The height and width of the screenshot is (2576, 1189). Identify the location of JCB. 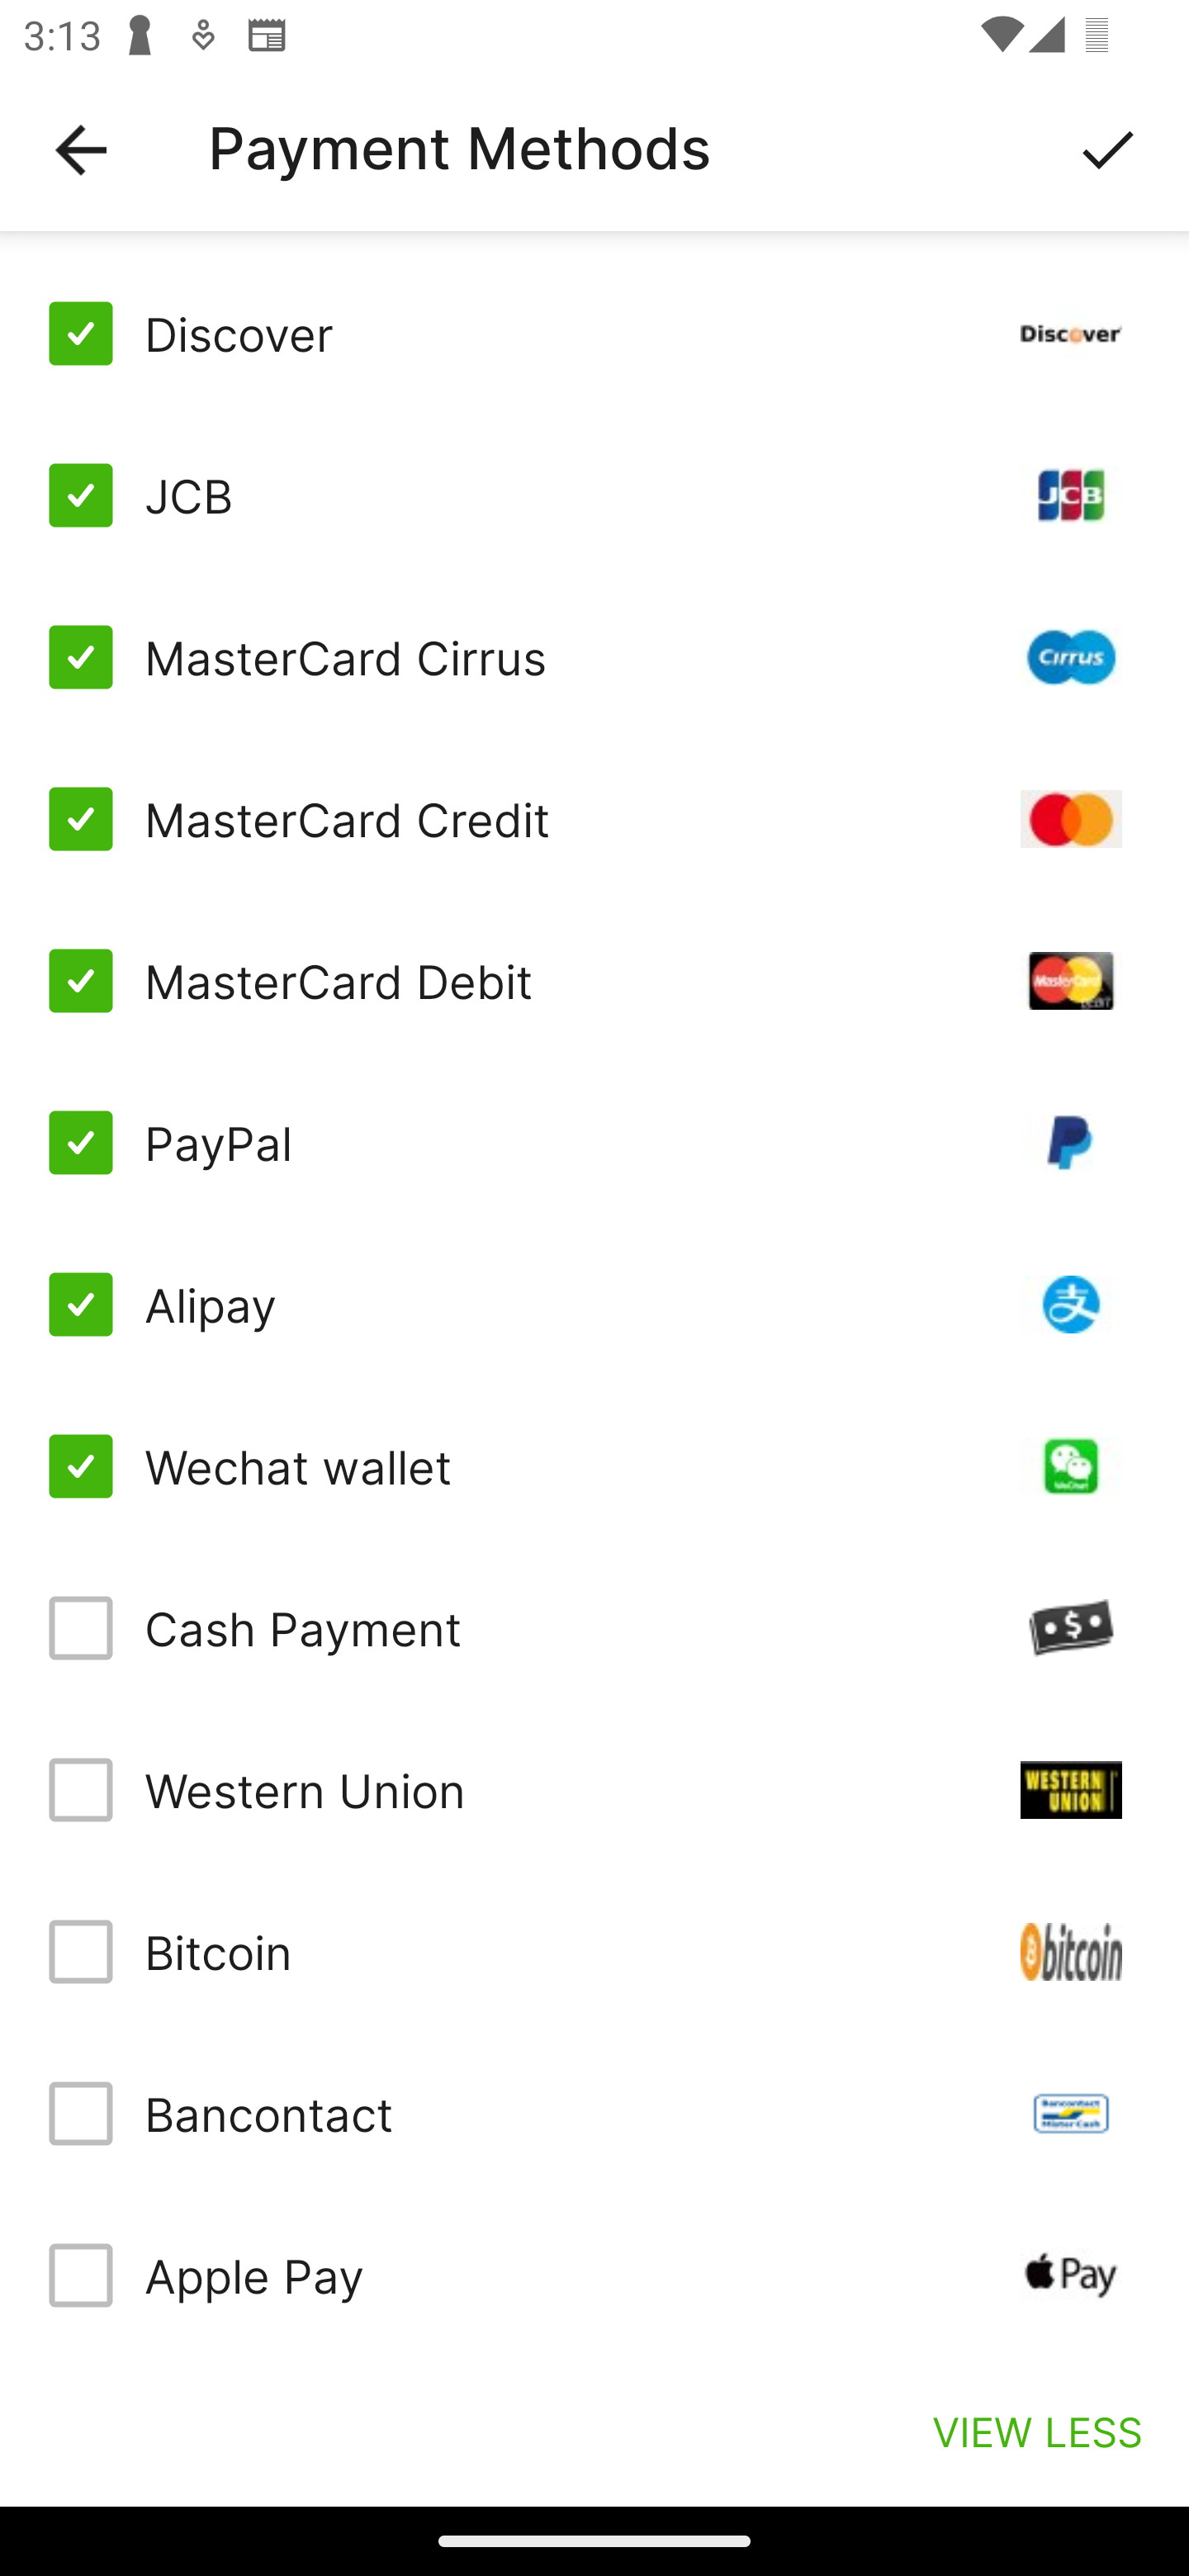
(594, 495).